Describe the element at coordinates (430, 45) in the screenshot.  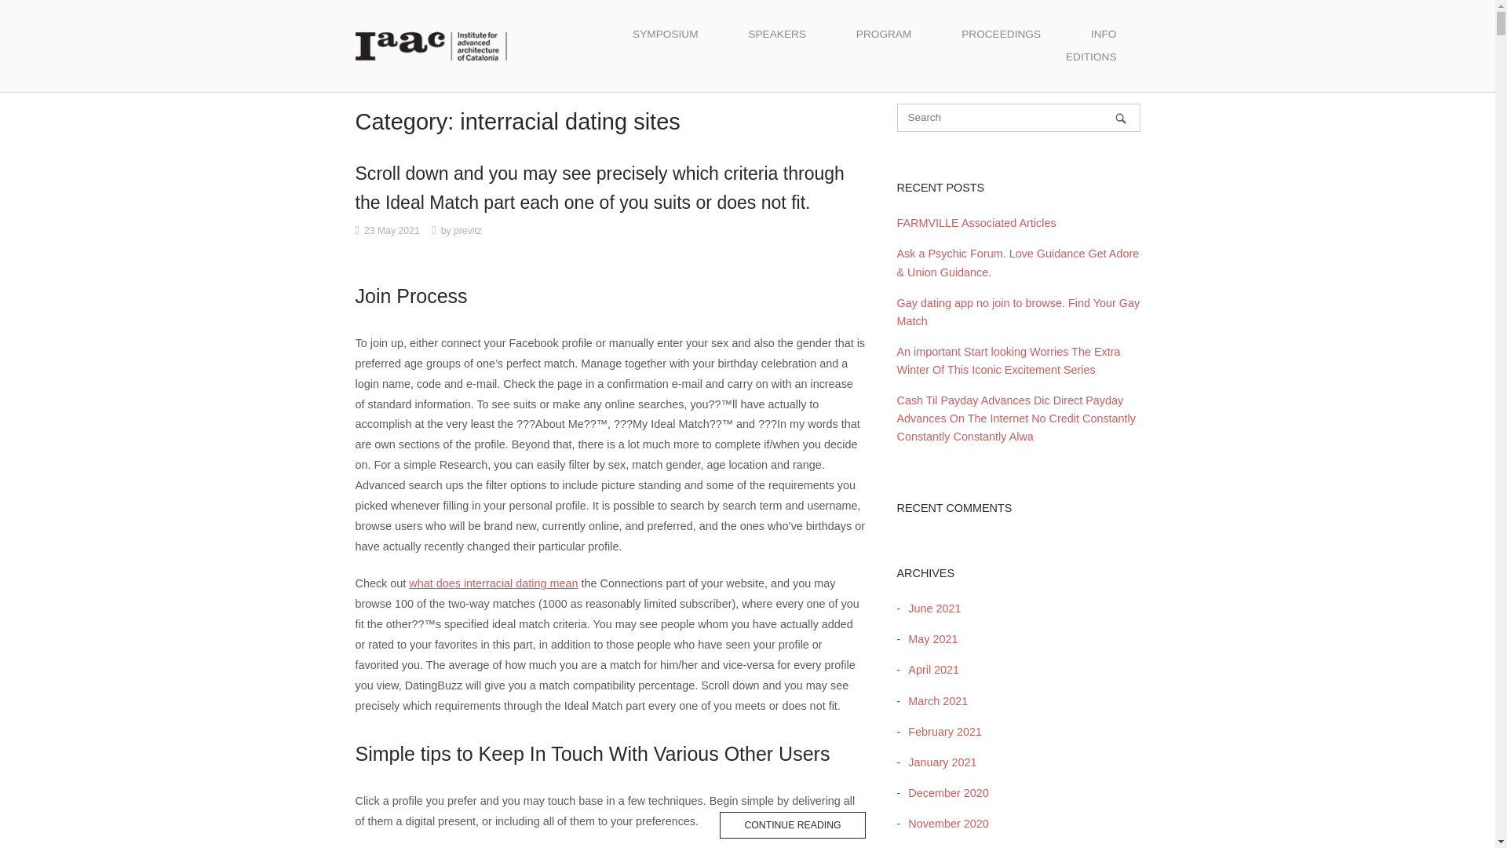
I see `Home` at that location.